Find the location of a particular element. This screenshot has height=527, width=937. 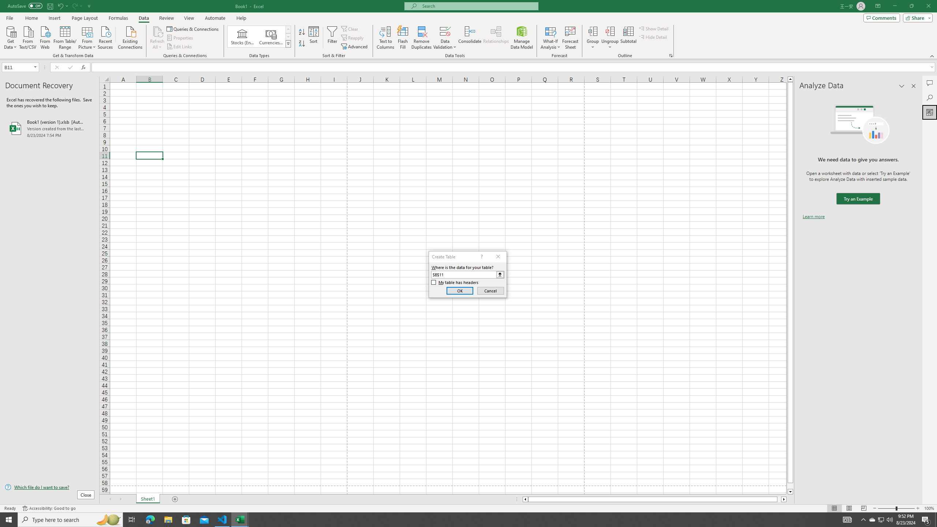

Flash Fill is located at coordinates (403, 38).